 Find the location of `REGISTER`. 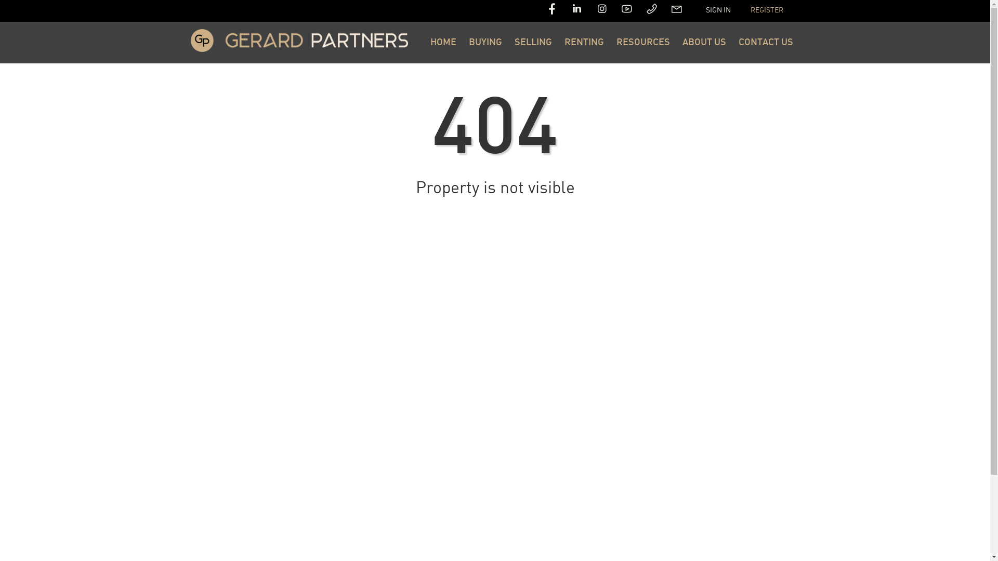

REGISTER is located at coordinates (767, 10).